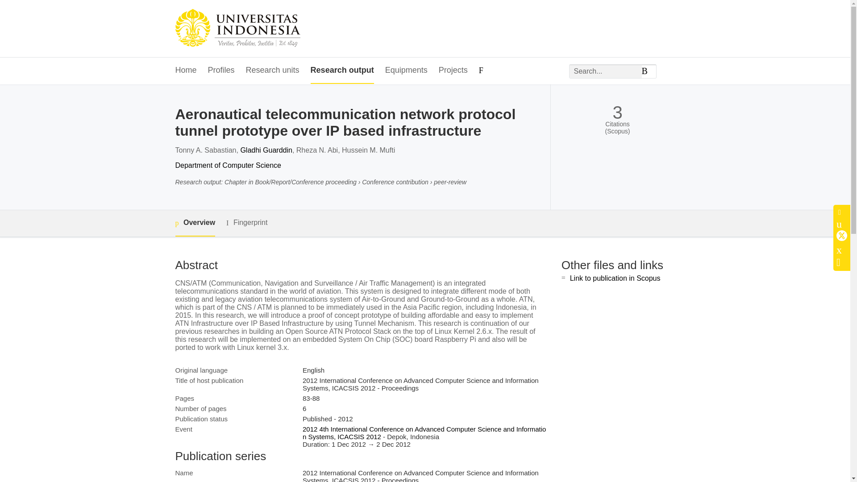  What do you see at coordinates (221, 71) in the screenshot?
I see `Profiles` at bounding box center [221, 71].